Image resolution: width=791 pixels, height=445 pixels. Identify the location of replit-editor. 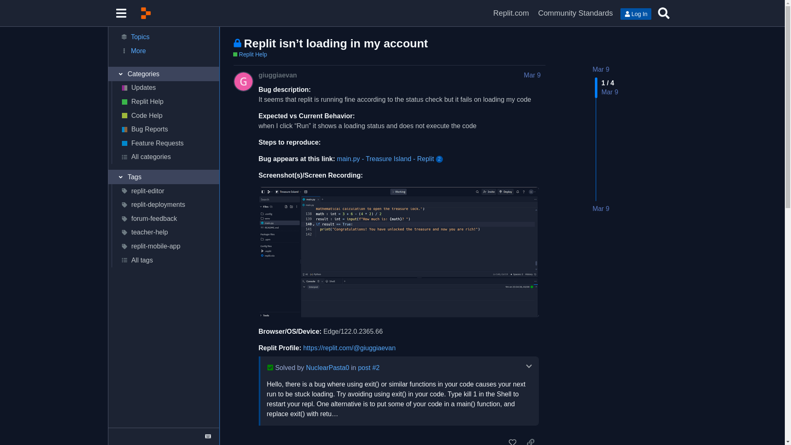
(165, 191).